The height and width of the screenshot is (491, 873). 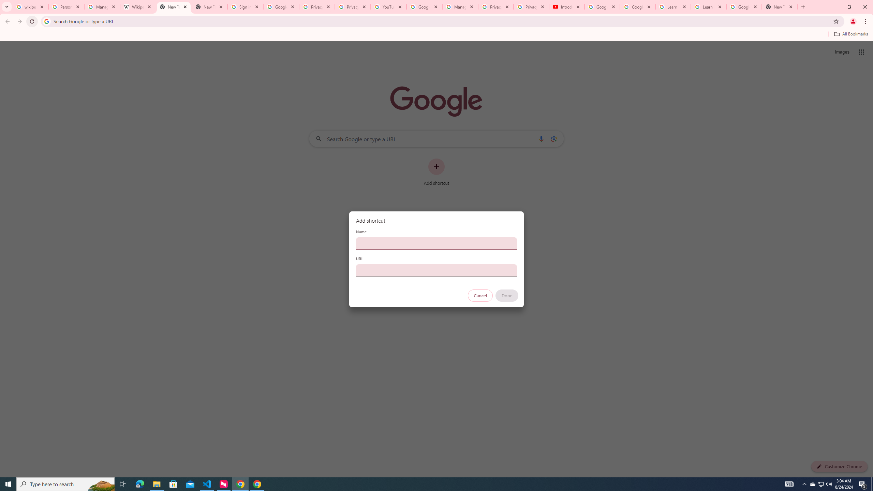 I want to click on New Tab, so click(x=209, y=7).